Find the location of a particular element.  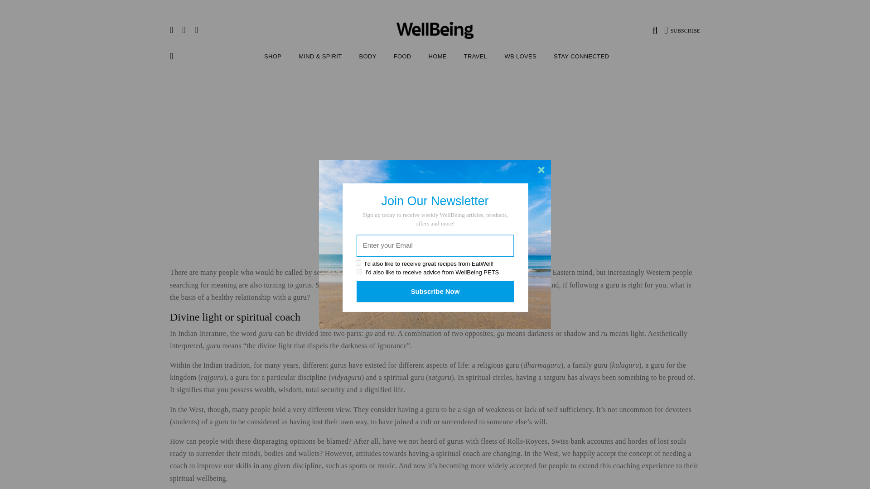

Stay Connected is located at coordinates (581, 56).